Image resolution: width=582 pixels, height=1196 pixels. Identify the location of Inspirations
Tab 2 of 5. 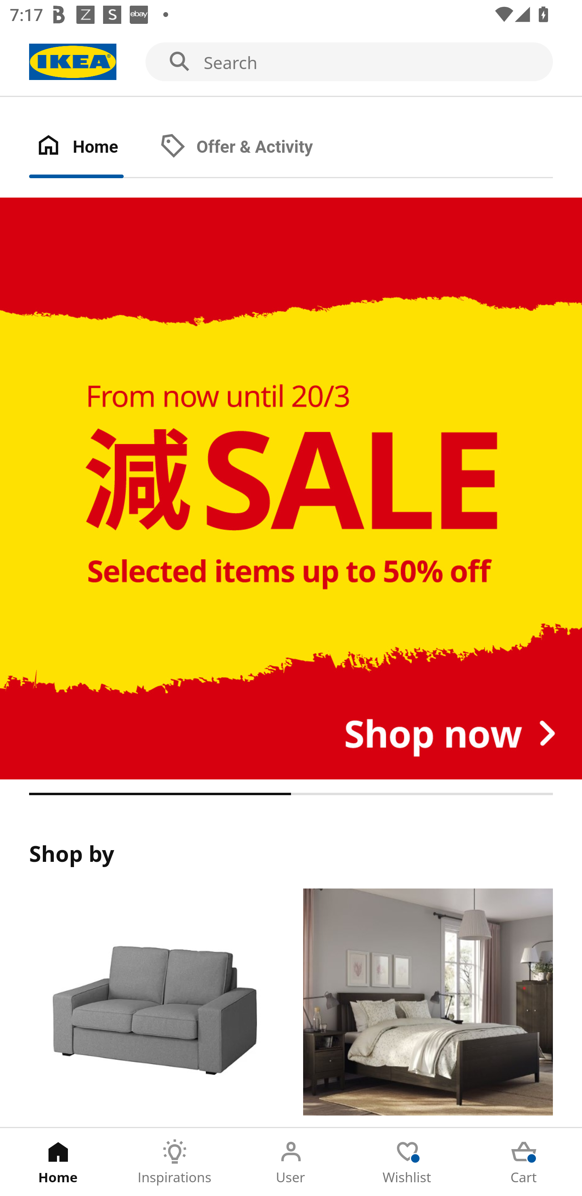
(175, 1162).